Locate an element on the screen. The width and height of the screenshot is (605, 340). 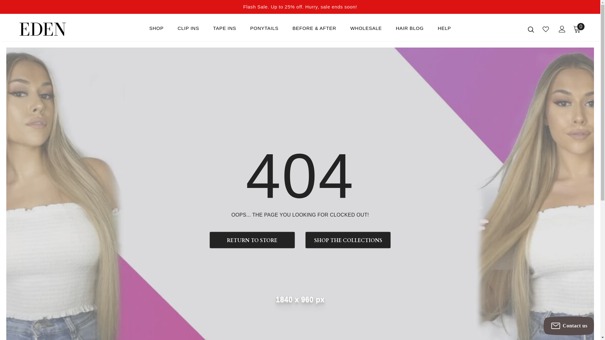
HAIR BLOG is located at coordinates (410, 30).